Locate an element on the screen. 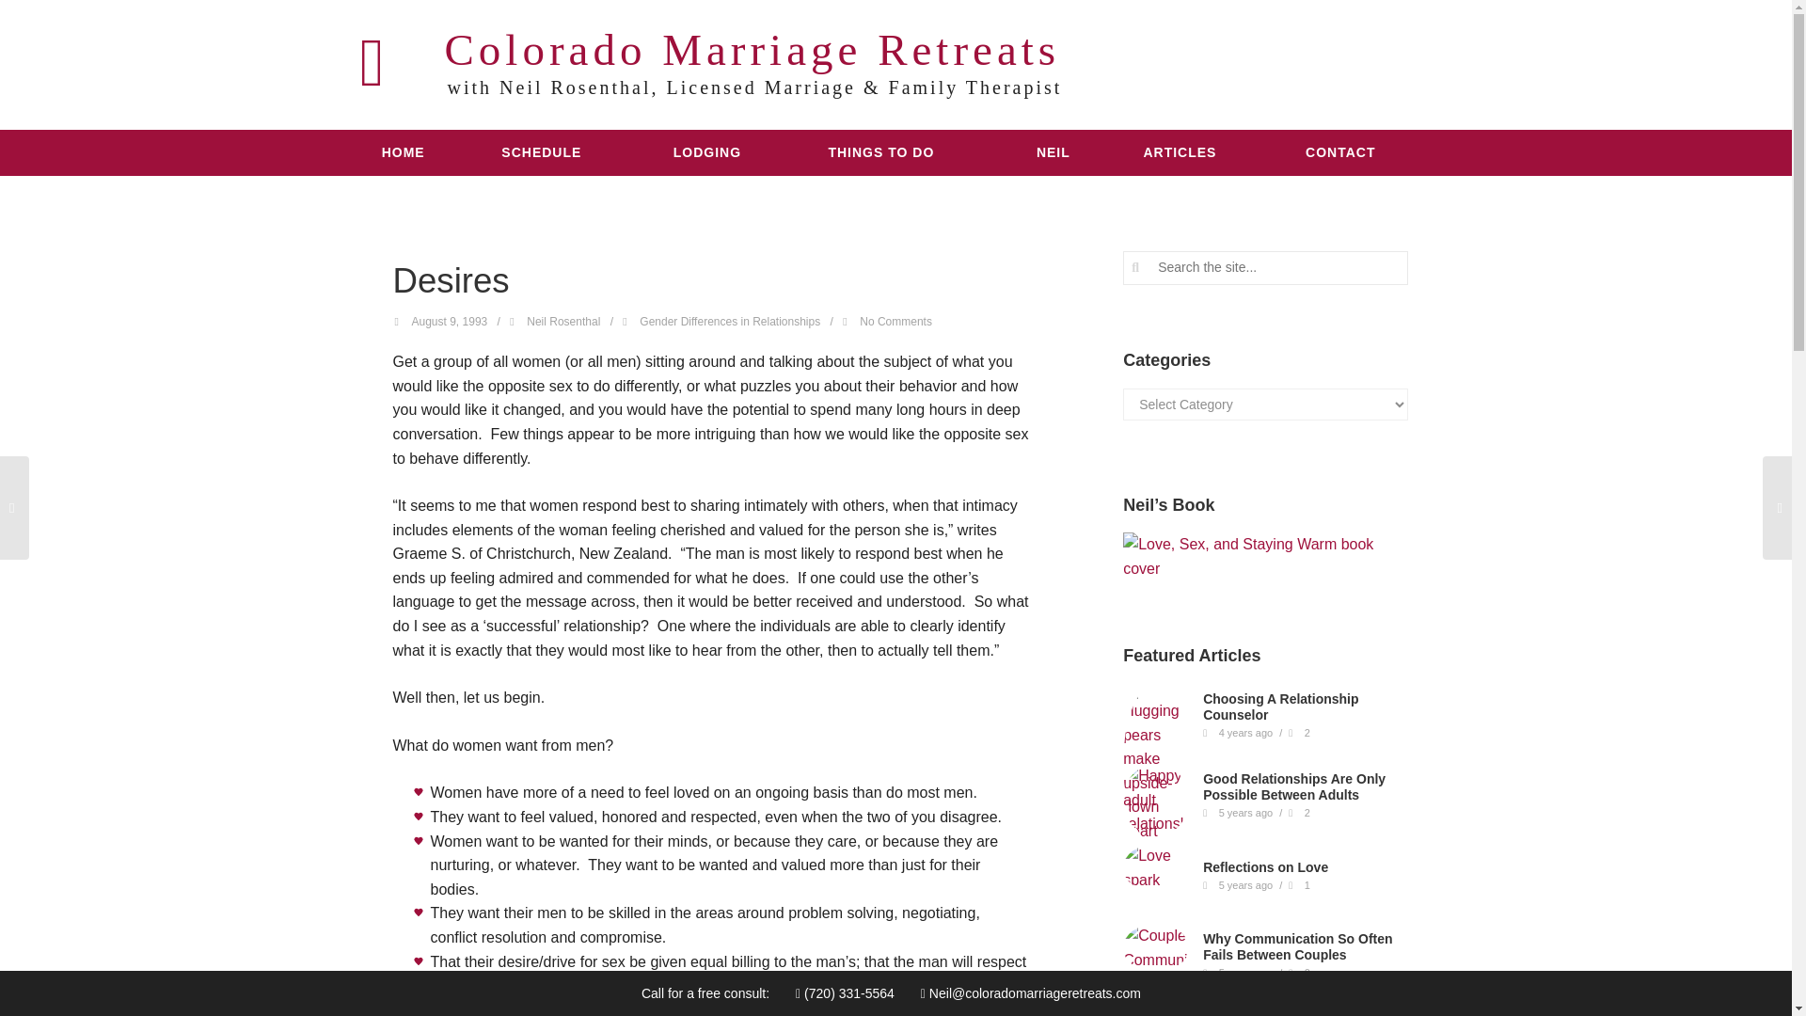 The image size is (1806, 1016). LODGING is located at coordinates (724, 152).